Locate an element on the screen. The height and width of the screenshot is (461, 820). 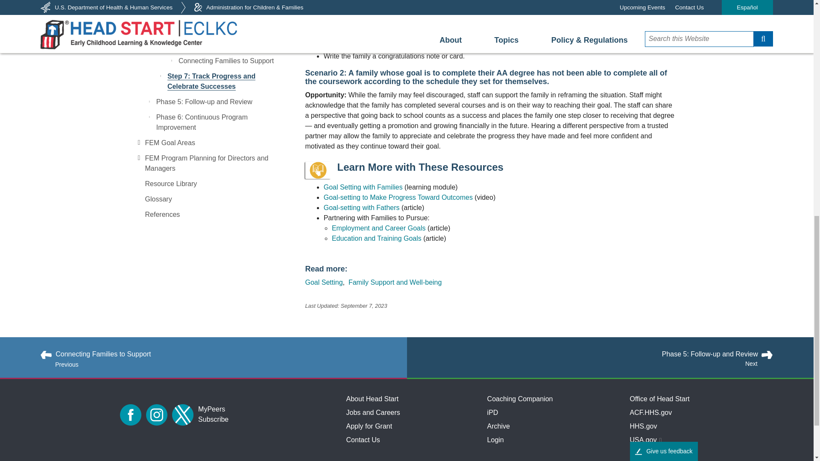
Go to Facebook is located at coordinates (130, 415).